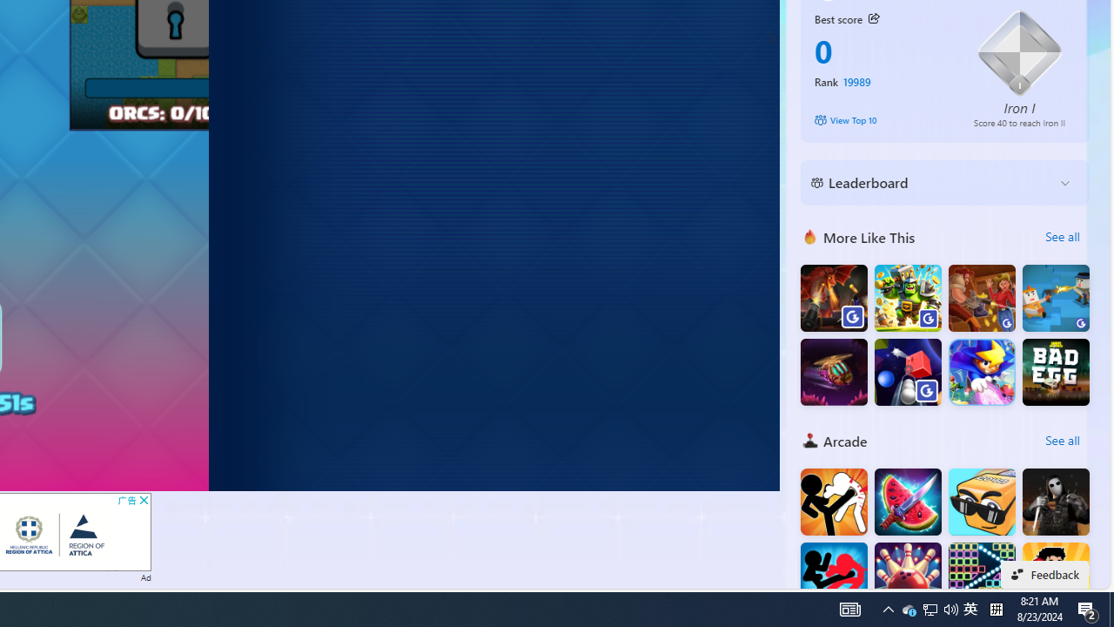  I want to click on Saloon Robbery, so click(982, 298).